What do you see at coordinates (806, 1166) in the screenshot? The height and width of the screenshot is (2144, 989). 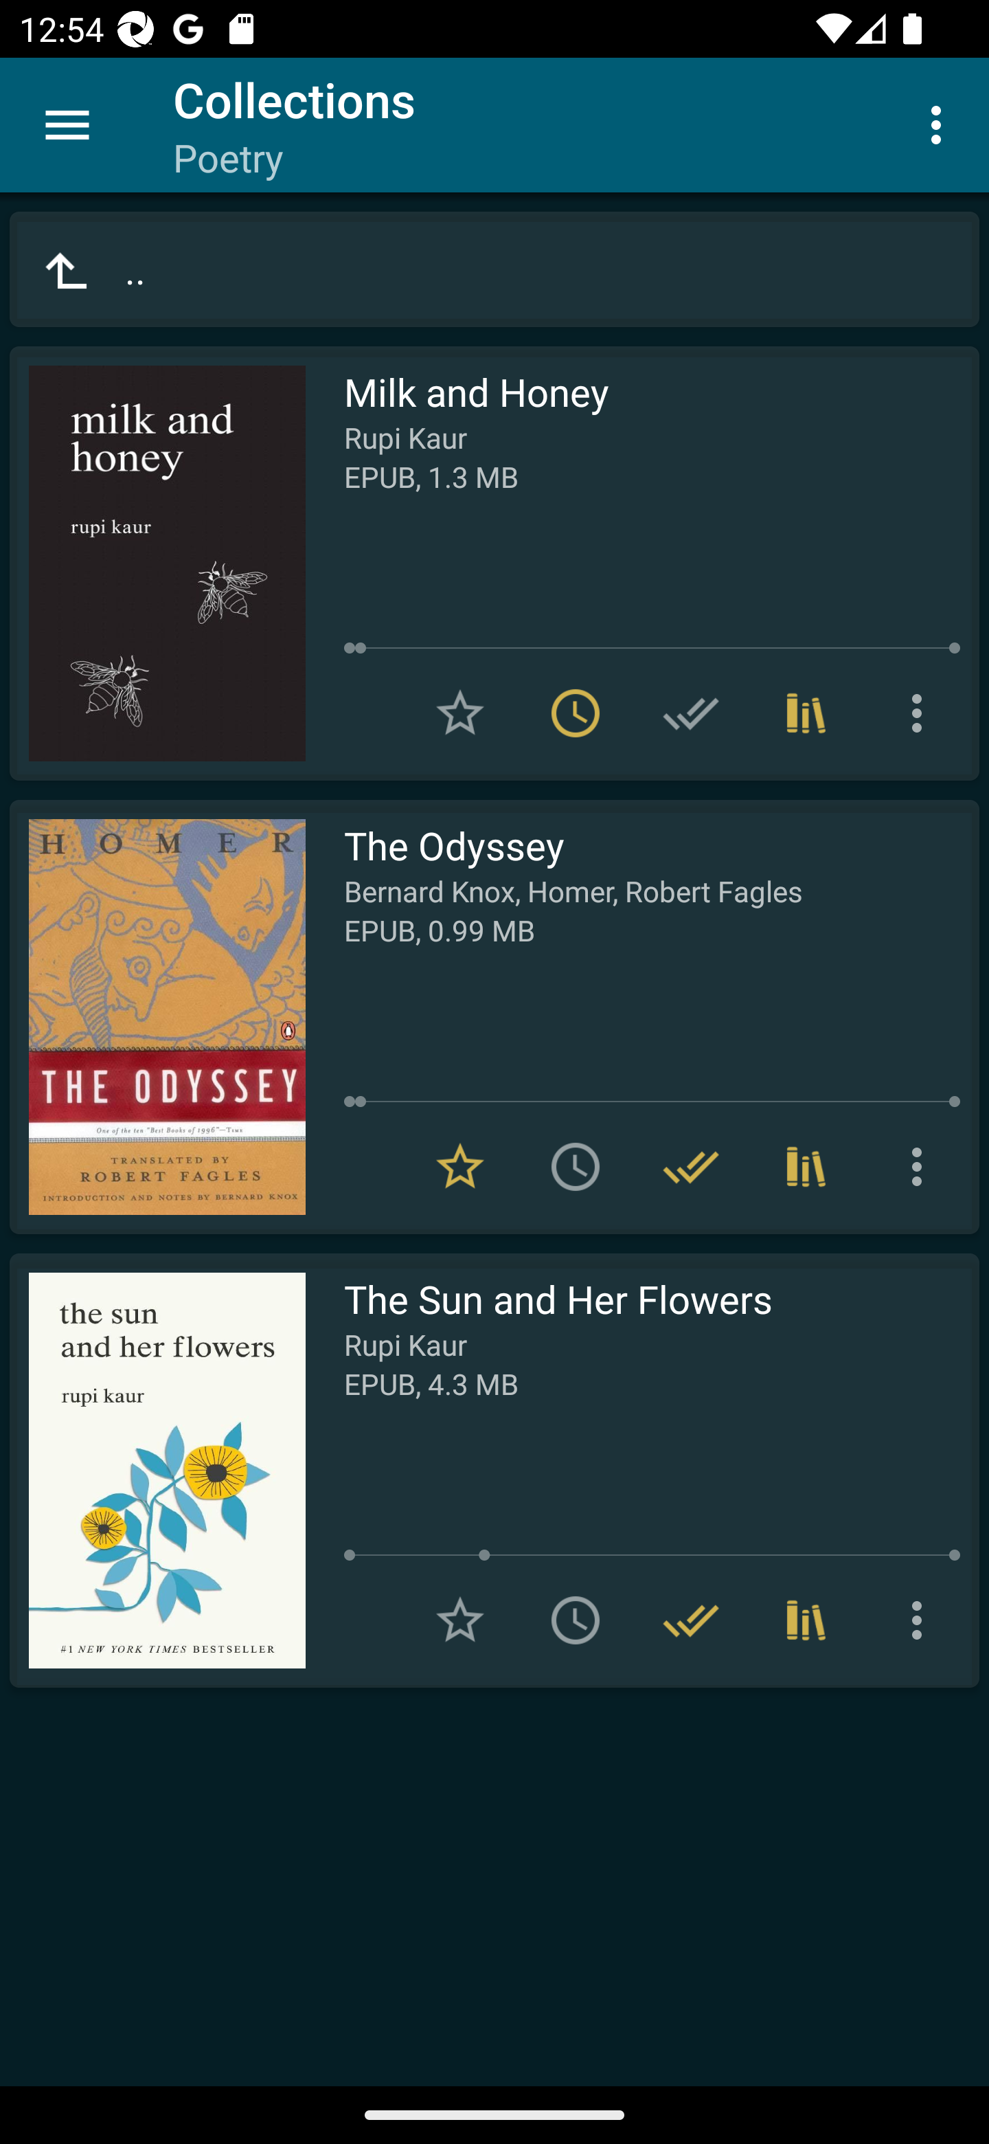 I see `Collections (2)` at bounding box center [806, 1166].